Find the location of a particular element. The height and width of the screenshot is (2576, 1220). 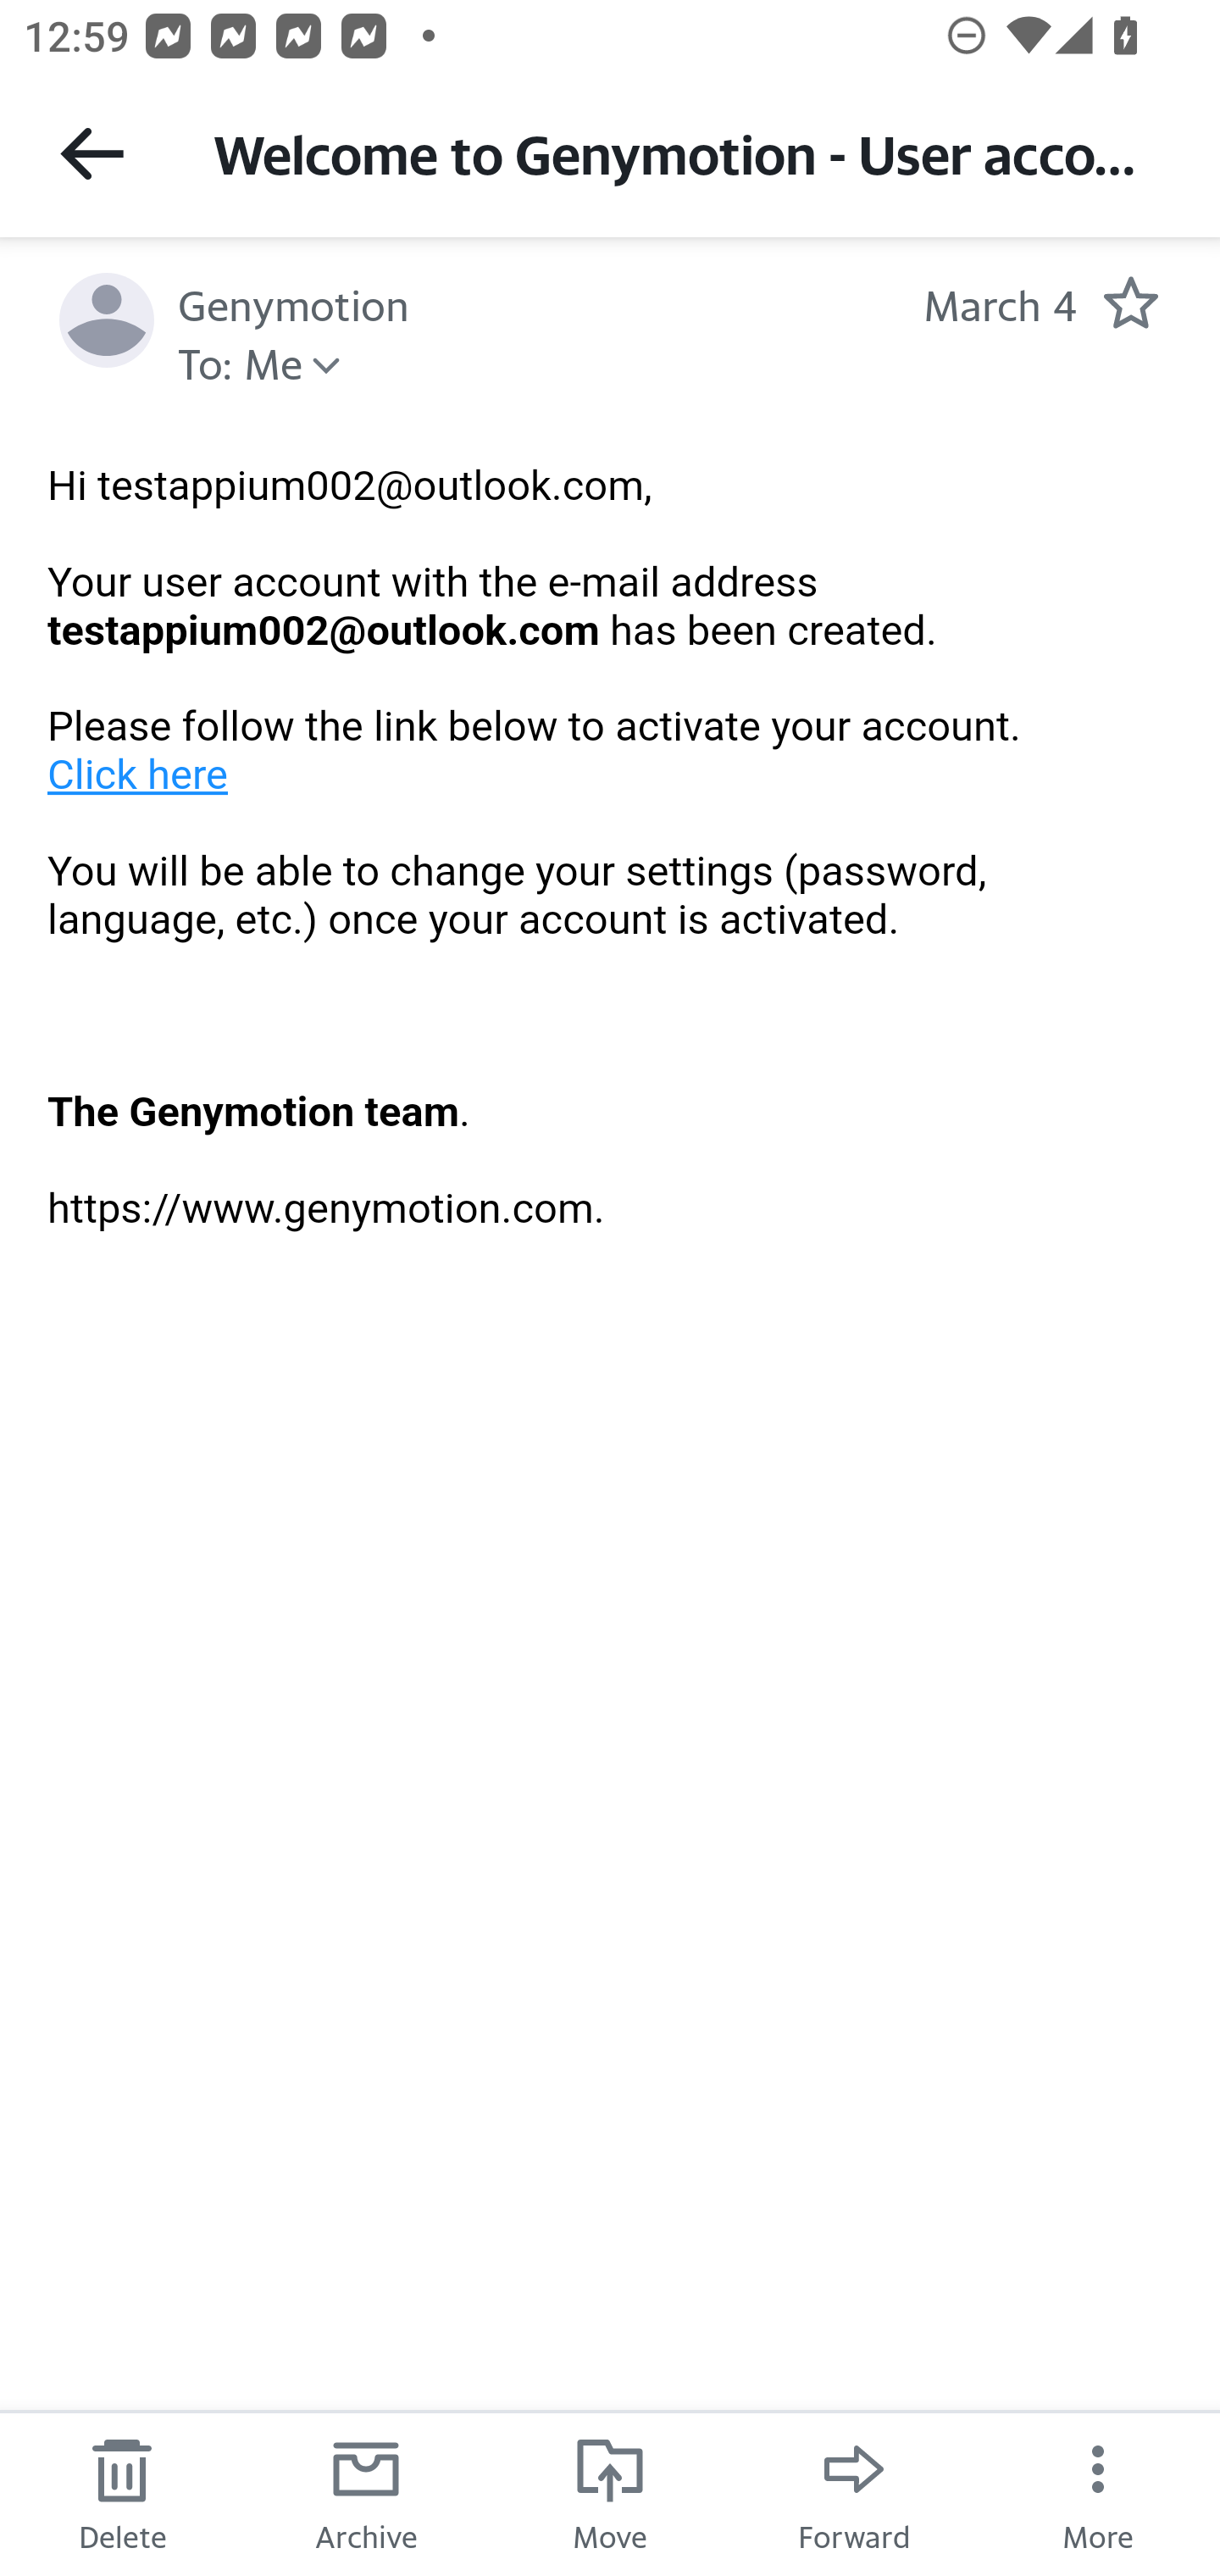

More is located at coordinates (1098, 2493).